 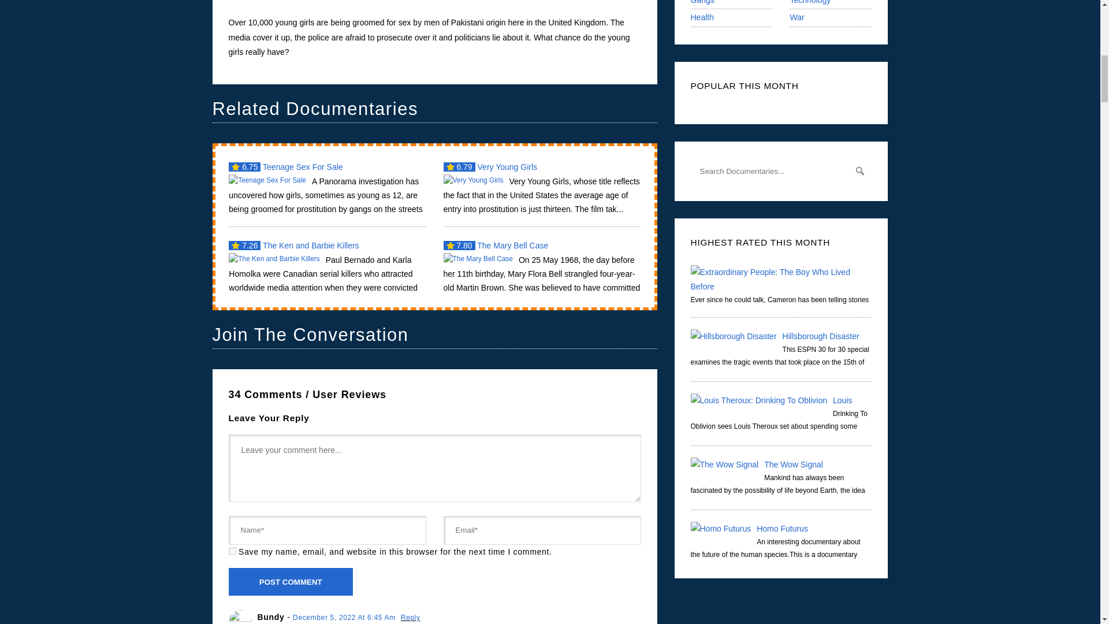 I want to click on December 5, 2022 At 6:45 Am, so click(x=345, y=617).